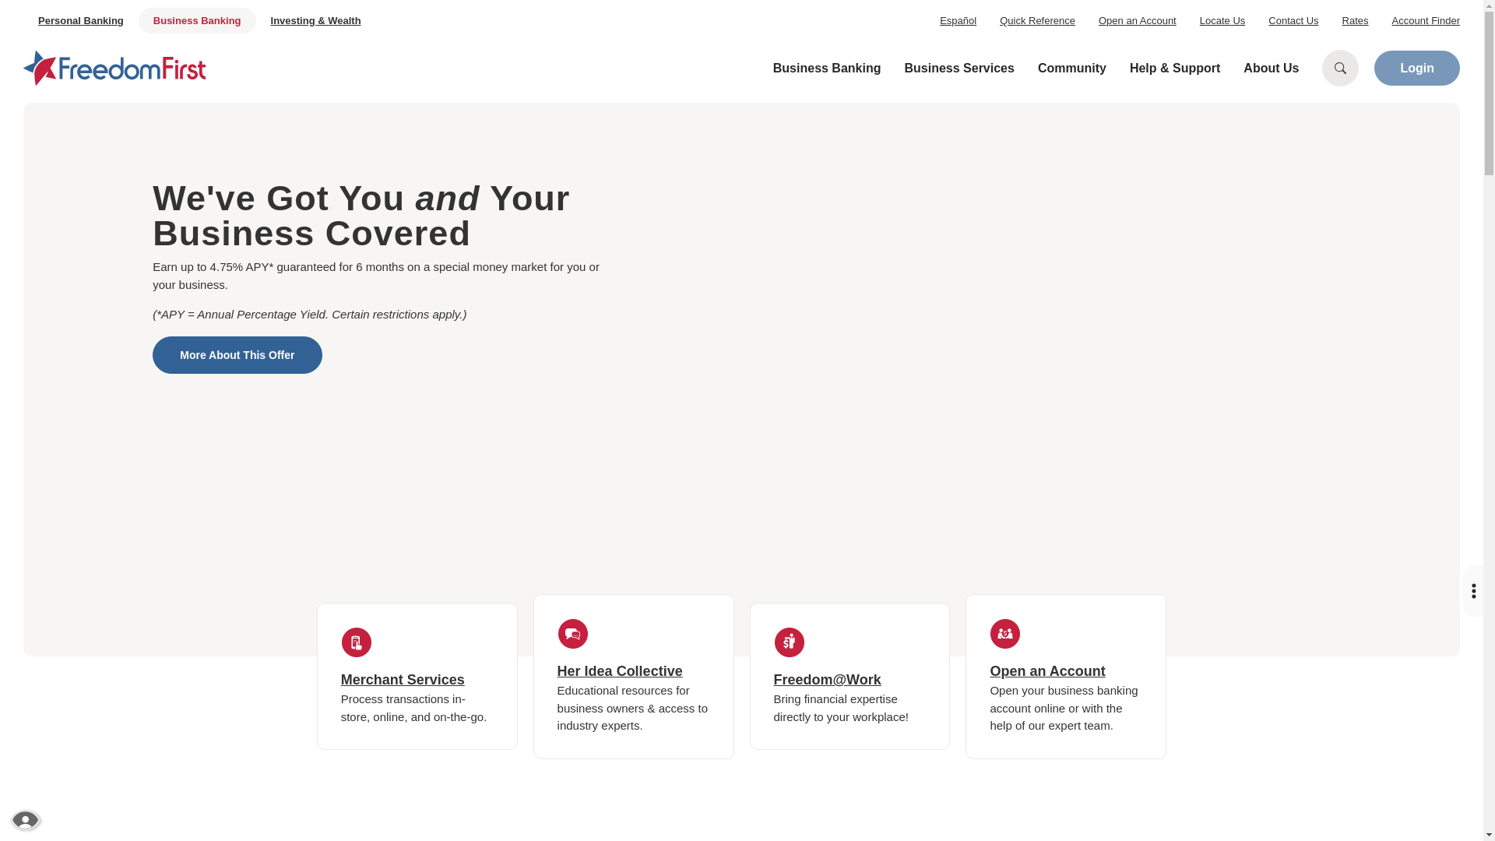 The width and height of the screenshot is (1495, 841). What do you see at coordinates (1293, 20) in the screenshot?
I see `Contact Us` at bounding box center [1293, 20].